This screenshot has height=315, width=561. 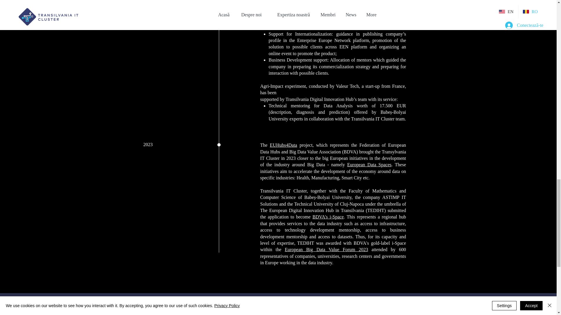 I want to click on European Big Data Value Forum 2023, so click(x=326, y=249).